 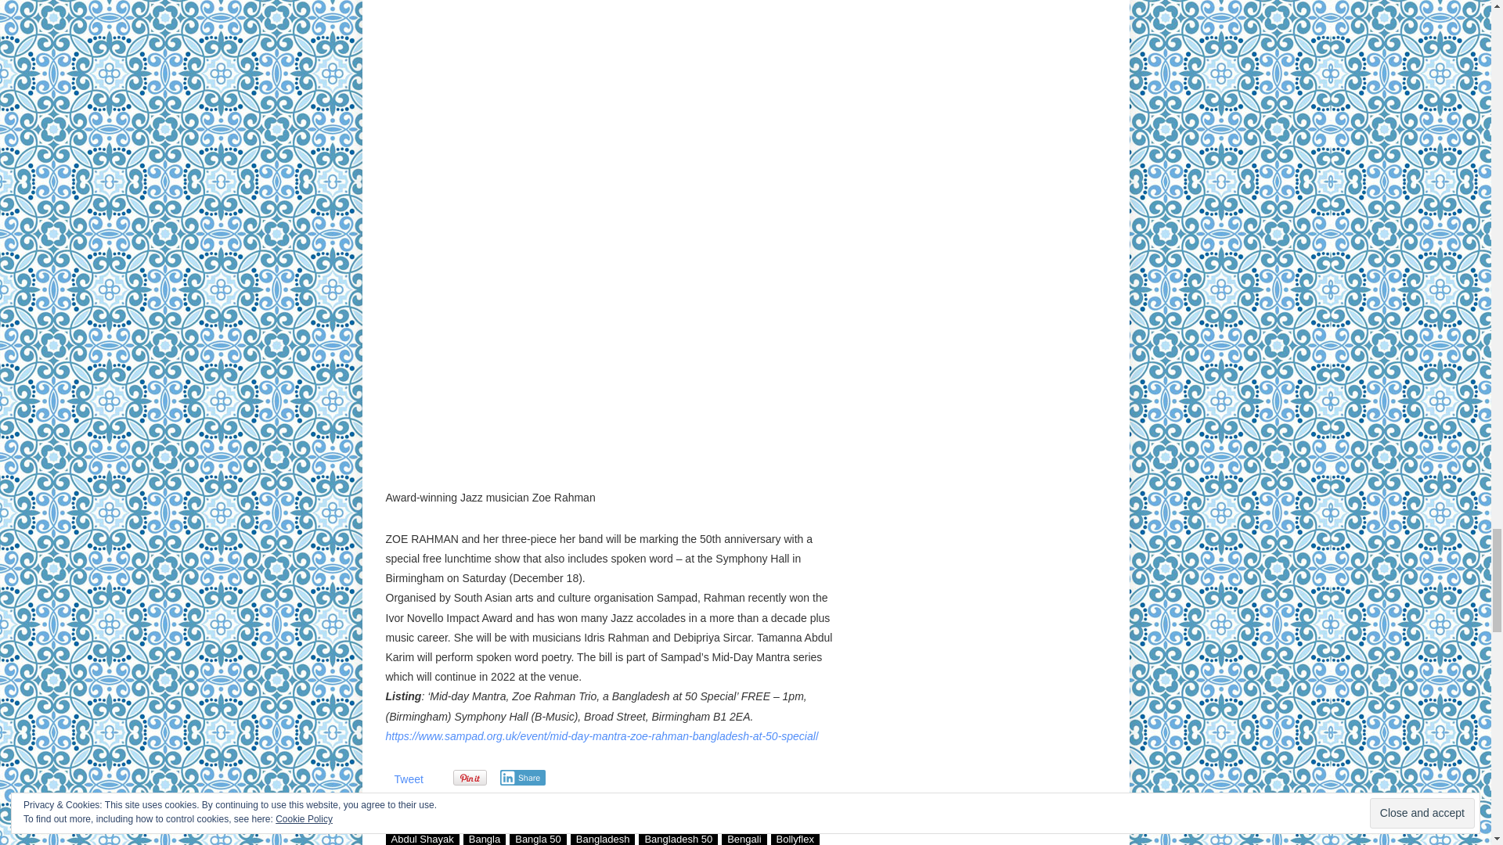 What do you see at coordinates (603, 837) in the screenshot?
I see `Bangladesh` at bounding box center [603, 837].